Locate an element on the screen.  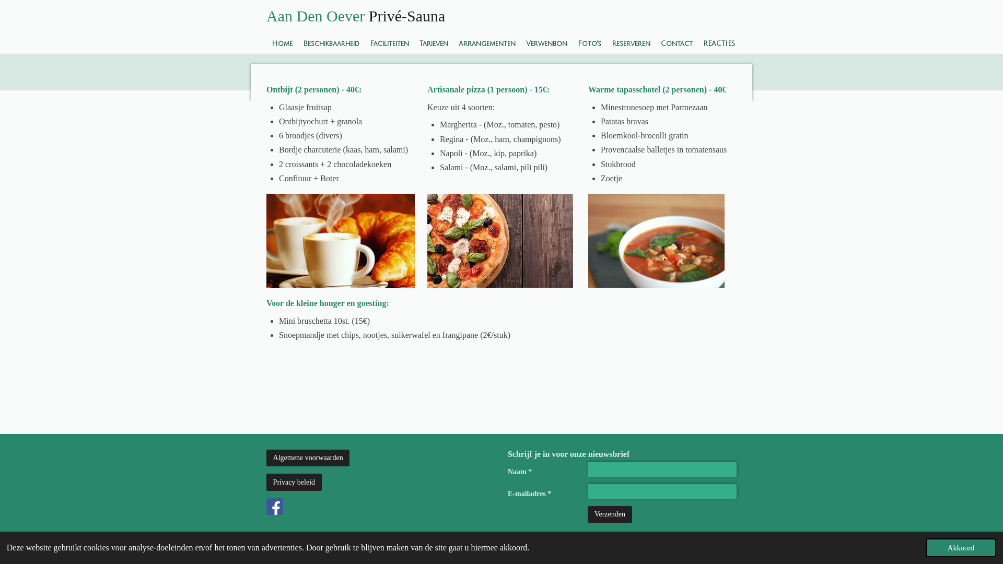
Contact is located at coordinates (677, 44).